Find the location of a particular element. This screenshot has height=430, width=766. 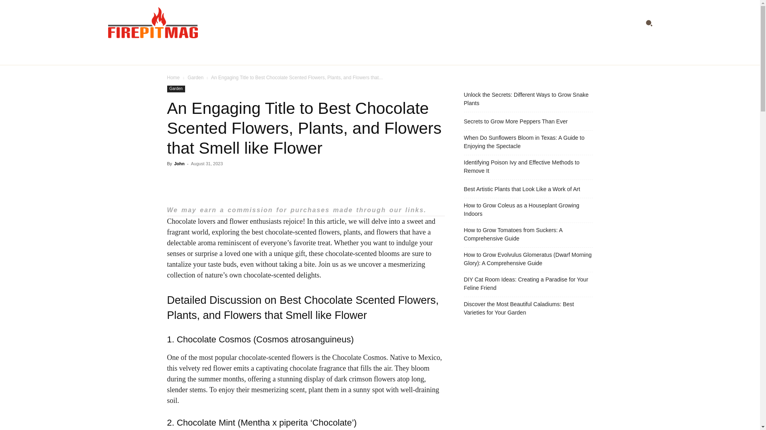

Unlock the Secrets: Different Ways to Grow Snake Plants is located at coordinates (528, 99).